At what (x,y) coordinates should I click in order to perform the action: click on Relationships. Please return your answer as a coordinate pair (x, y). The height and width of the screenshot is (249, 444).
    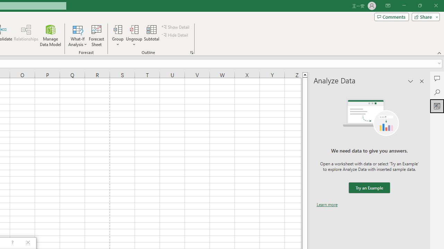
    Looking at the image, I should click on (26, 35).